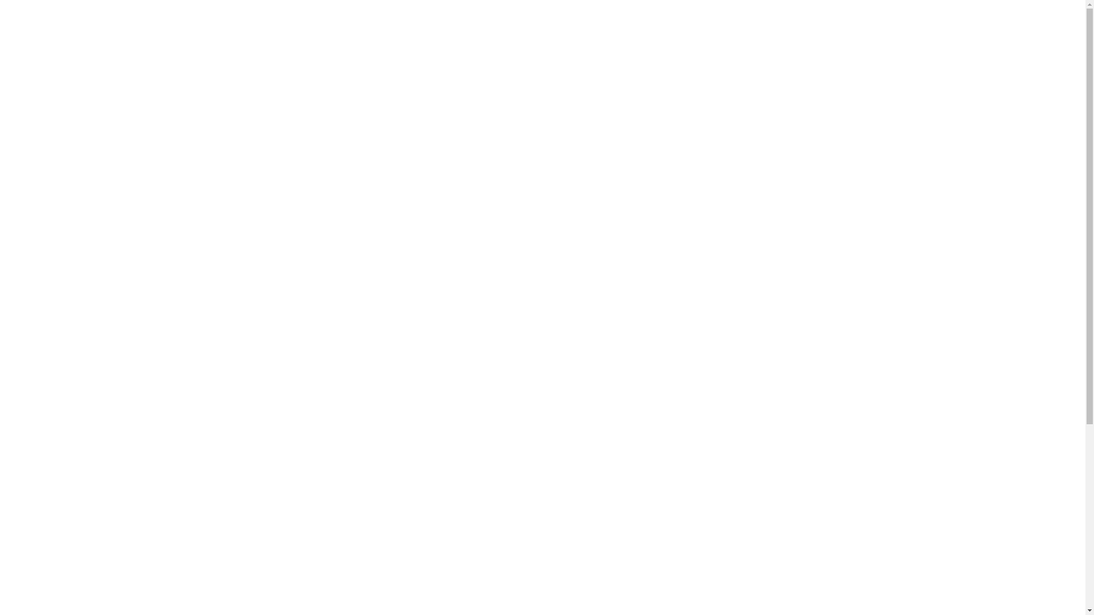 This screenshot has width=1094, height=615. Describe the element at coordinates (783, 347) in the screenshot. I see `E-Mail (erforderlich)` at that location.